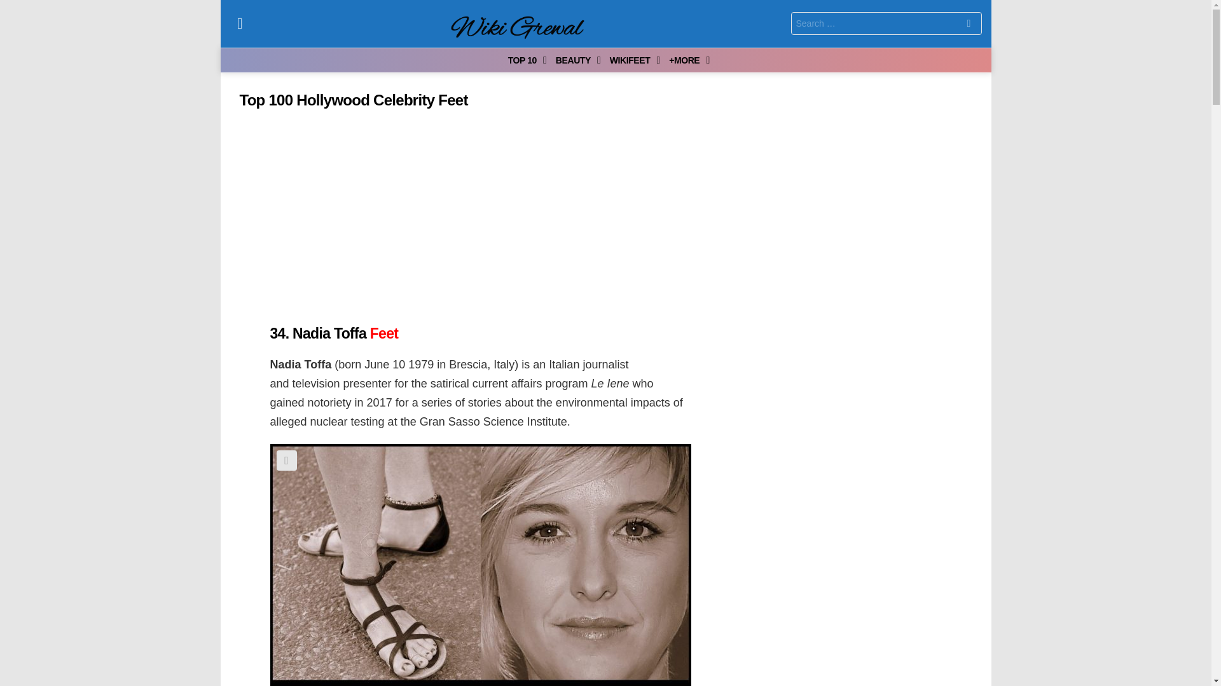  I want to click on WIKIFEET, so click(631, 60).